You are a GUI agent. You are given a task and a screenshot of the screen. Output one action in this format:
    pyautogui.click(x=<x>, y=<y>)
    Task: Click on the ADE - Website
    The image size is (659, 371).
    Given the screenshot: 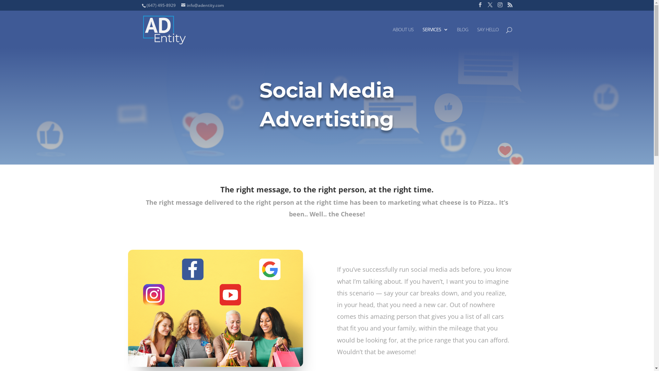 What is the action you would take?
    pyautogui.click(x=215, y=308)
    